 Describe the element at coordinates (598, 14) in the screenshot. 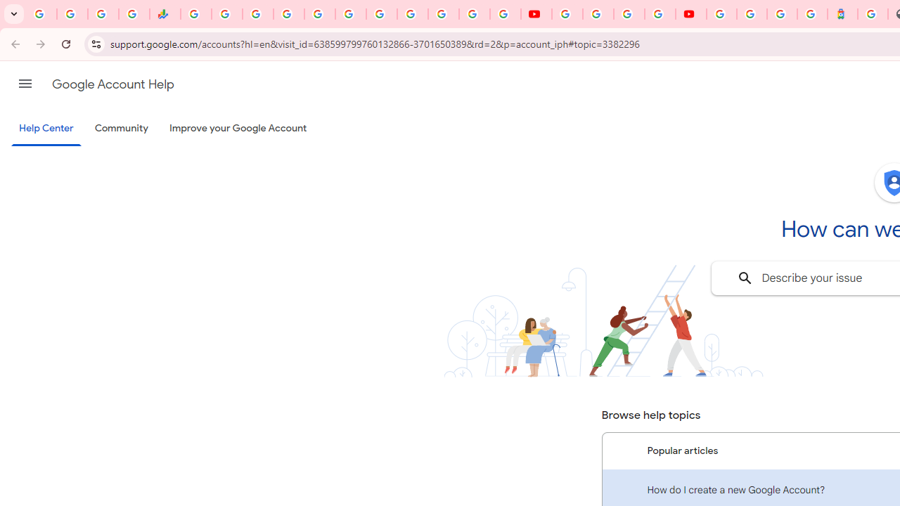

I see `Google Account Help` at that location.